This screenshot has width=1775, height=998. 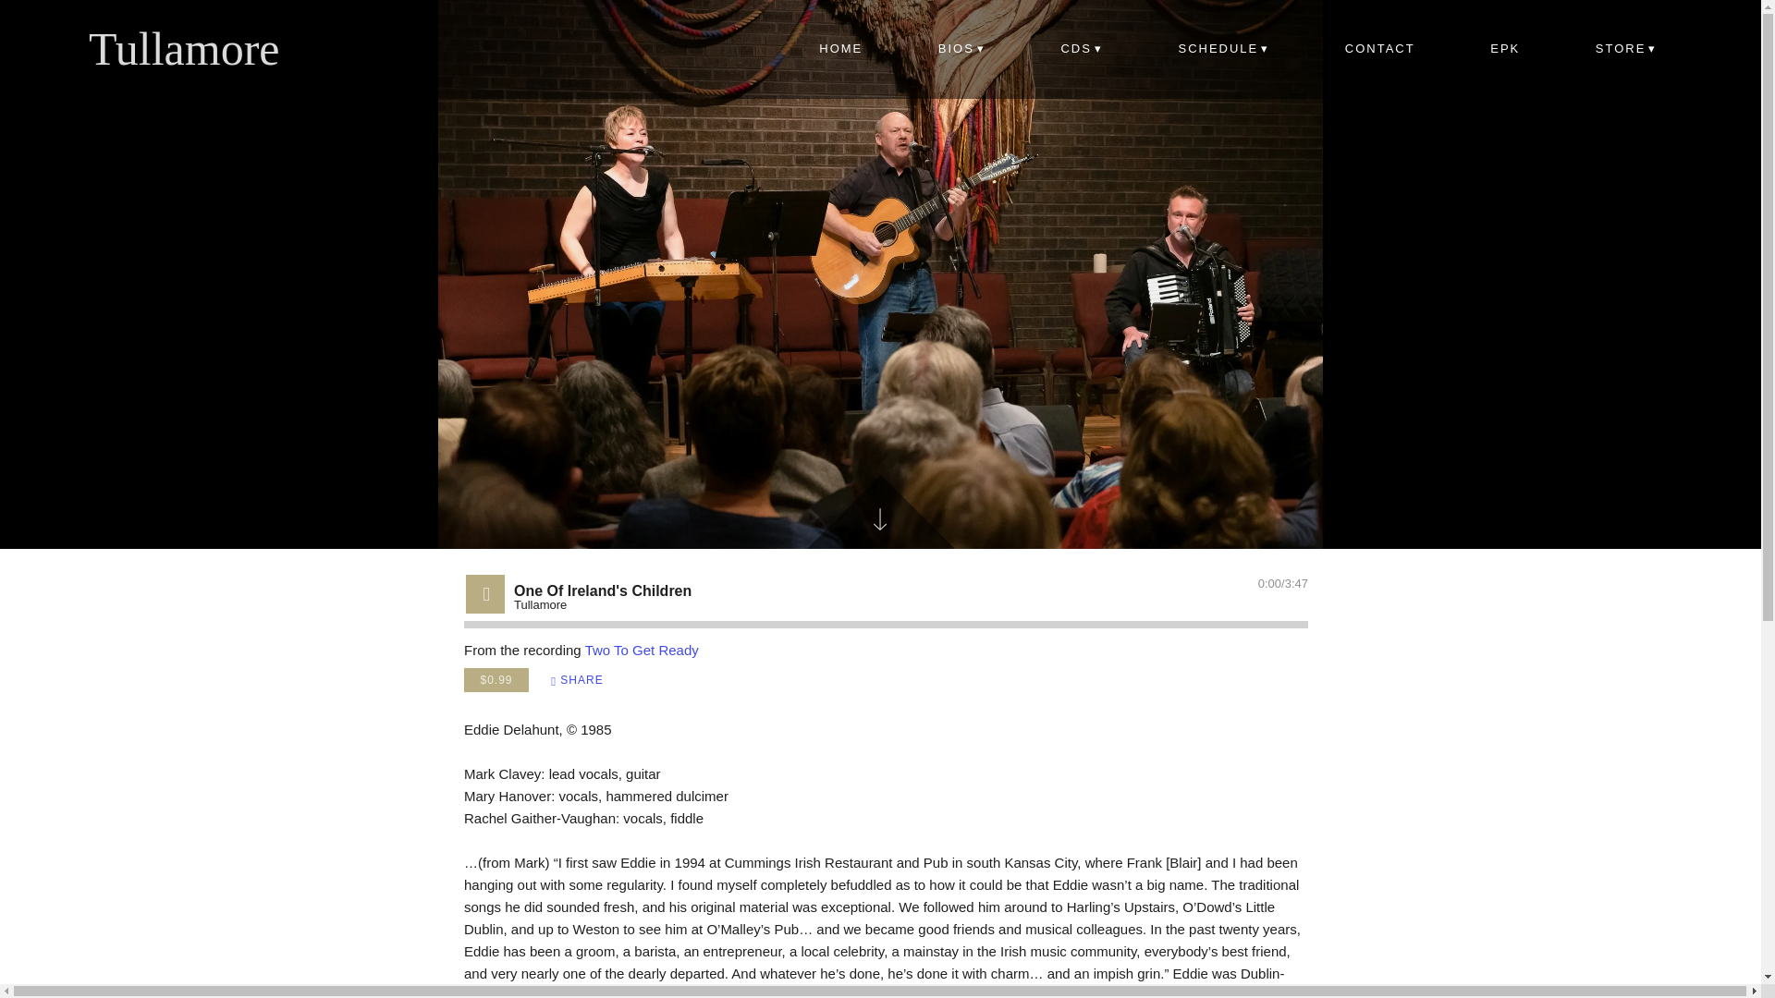 What do you see at coordinates (185, 49) in the screenshot?
I see `Tullamore` at bounding box center [185, 49].